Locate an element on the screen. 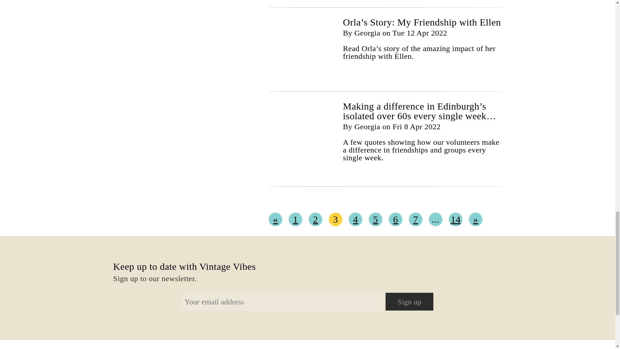  6 is located at coordinates (395, 219).